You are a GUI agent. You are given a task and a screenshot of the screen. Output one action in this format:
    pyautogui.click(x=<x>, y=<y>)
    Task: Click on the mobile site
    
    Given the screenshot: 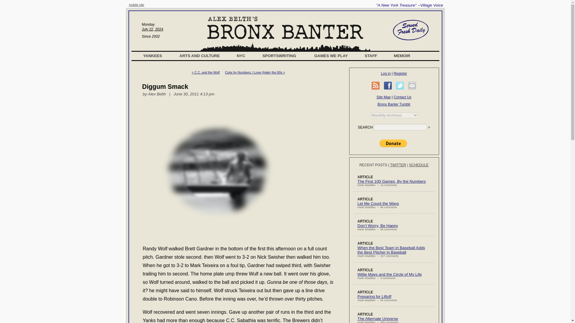 What is the action you would take?
    pyautogui.click(x=137, y=4)
    